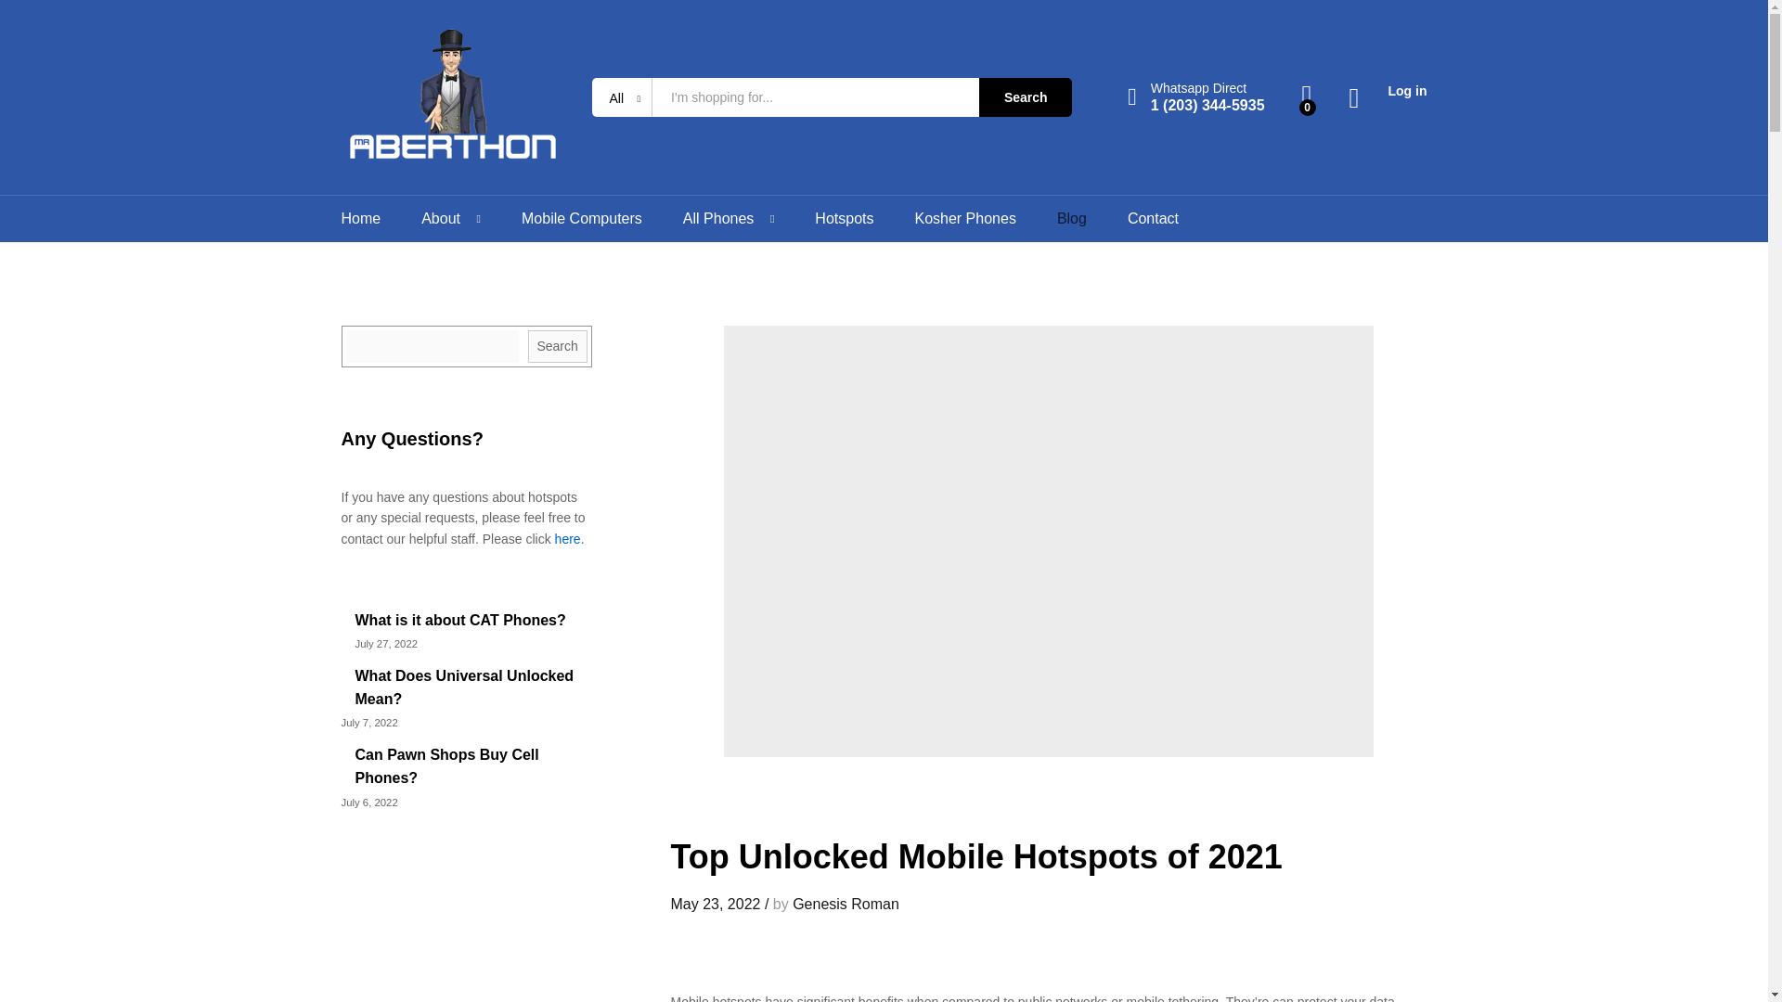 This screenshot has width=1782, height=1002. Describe the element at coordinates (1071, 219) in the screenshot. I see `Blog` at that location.